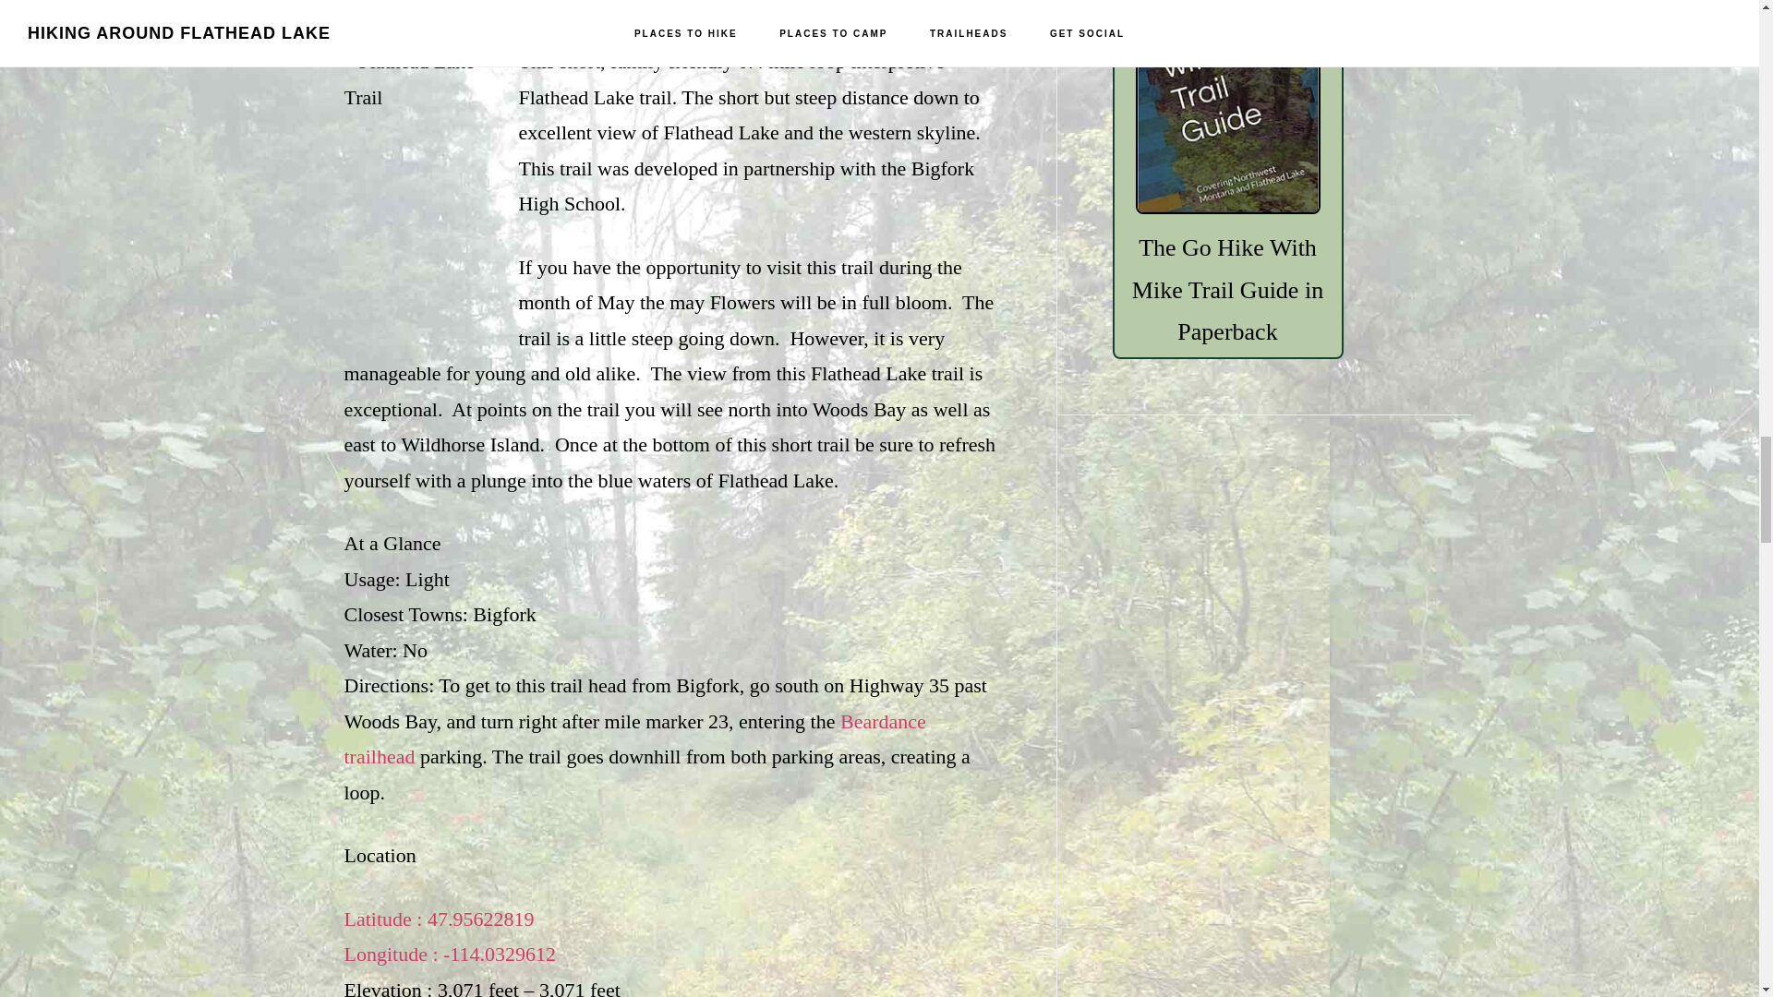 This screenshot has width=1773, height=997. Describe the element at coordinates (671, 22) in the screenshot. I see `YouTube player` at that location.